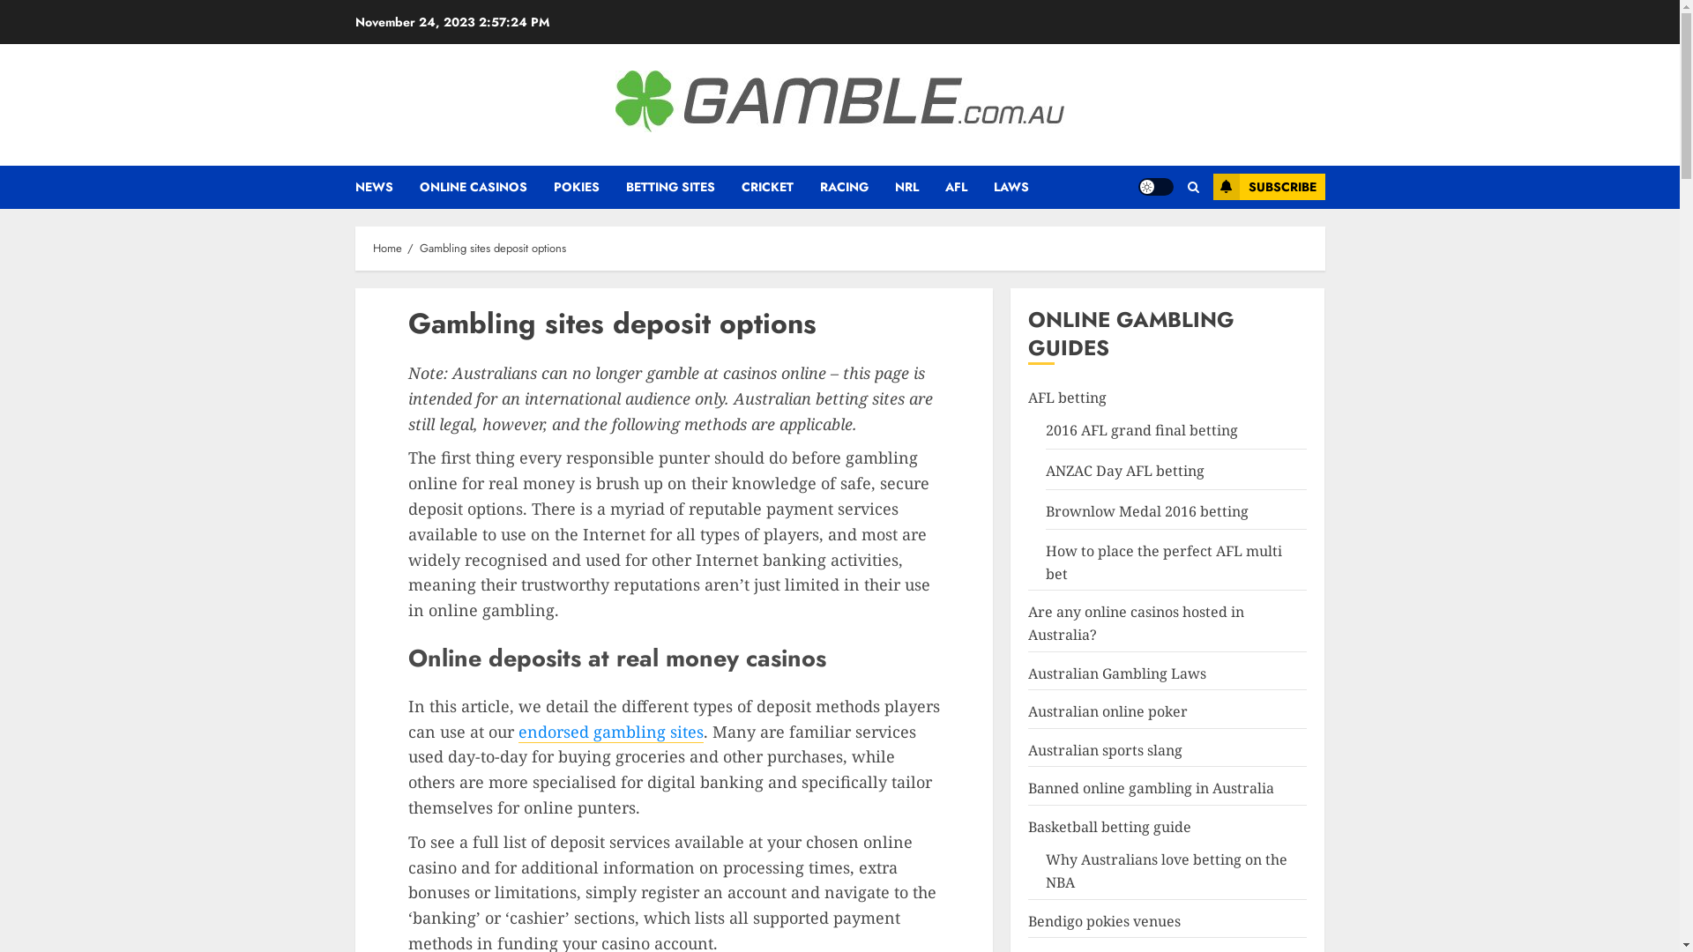 The image size is (1693, 952). What do you see at coordinates (1159, 241) in the screenshot?
I see `Search` at bounding box center [1159, 241].